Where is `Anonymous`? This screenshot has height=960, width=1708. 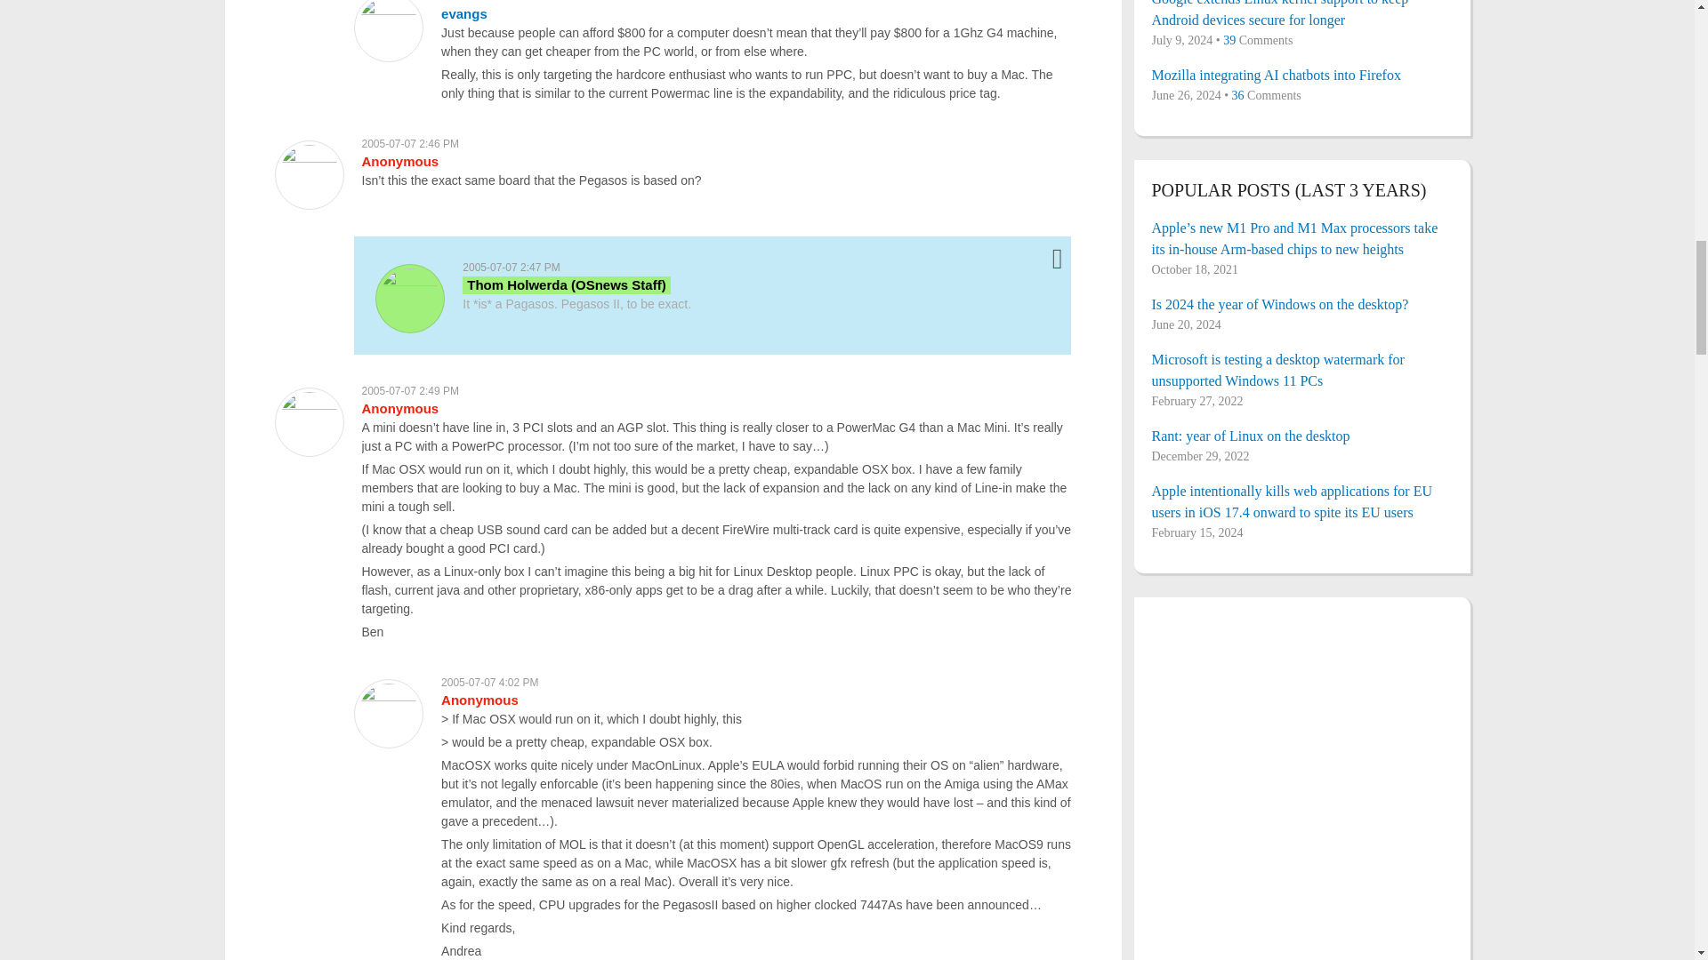 Anonymous is located at coordinates (399, 408).